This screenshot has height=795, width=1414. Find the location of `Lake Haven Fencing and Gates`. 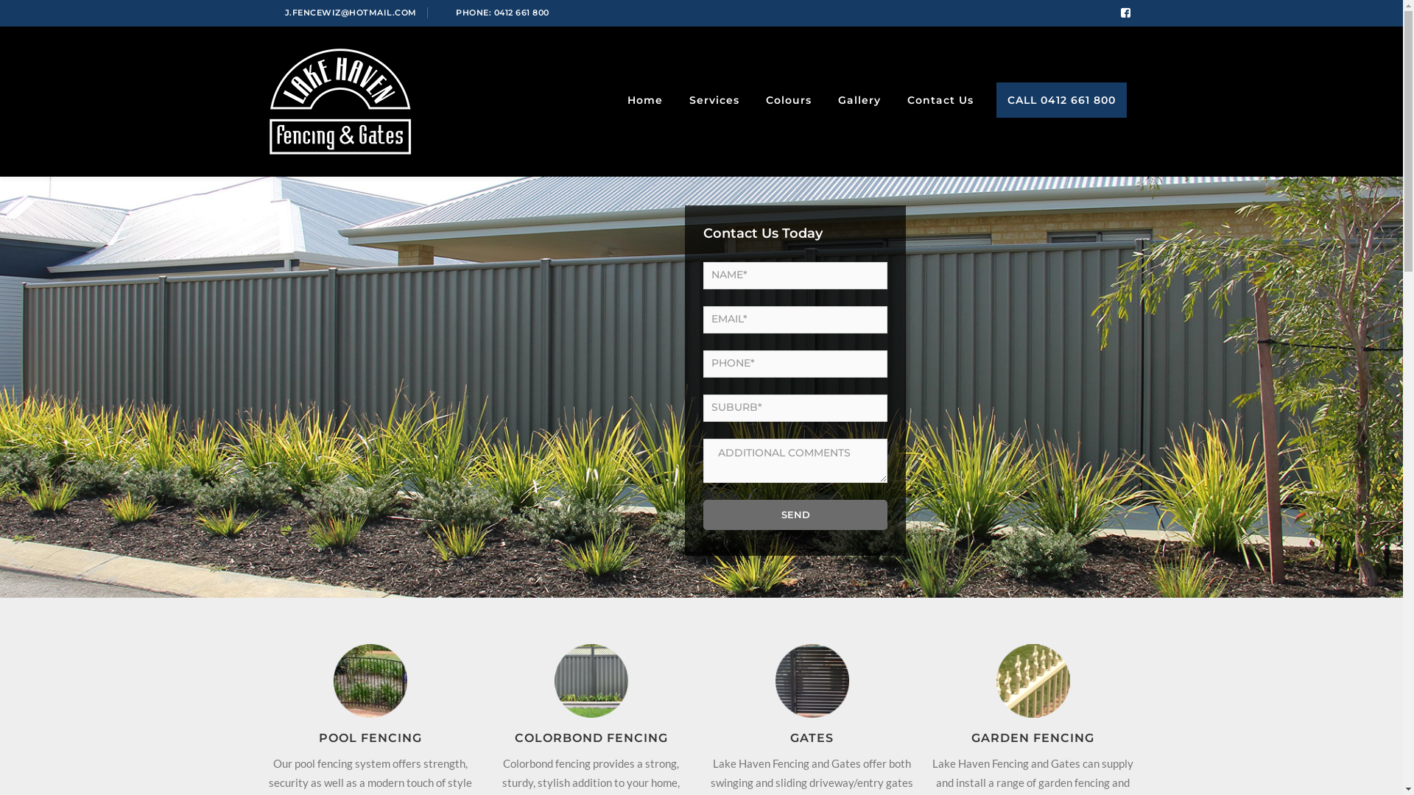

Lake Haven Fencing and Gates is located at coordinates (340, 100).